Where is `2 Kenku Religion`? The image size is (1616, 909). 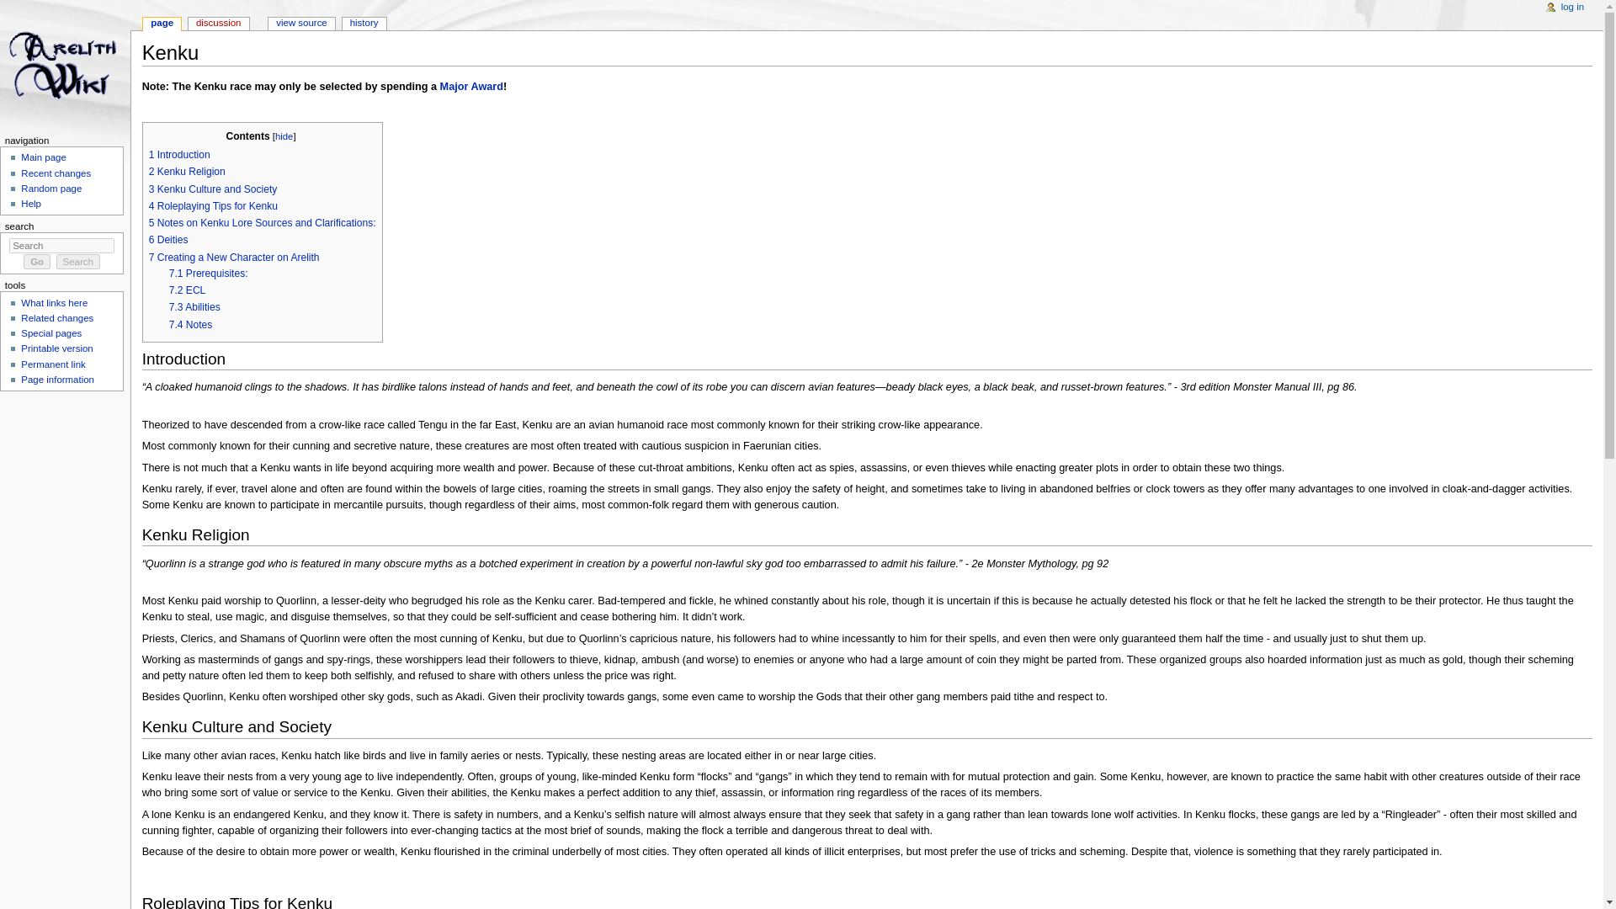
2 Kenku Religion is located at coordinates (187, 171).